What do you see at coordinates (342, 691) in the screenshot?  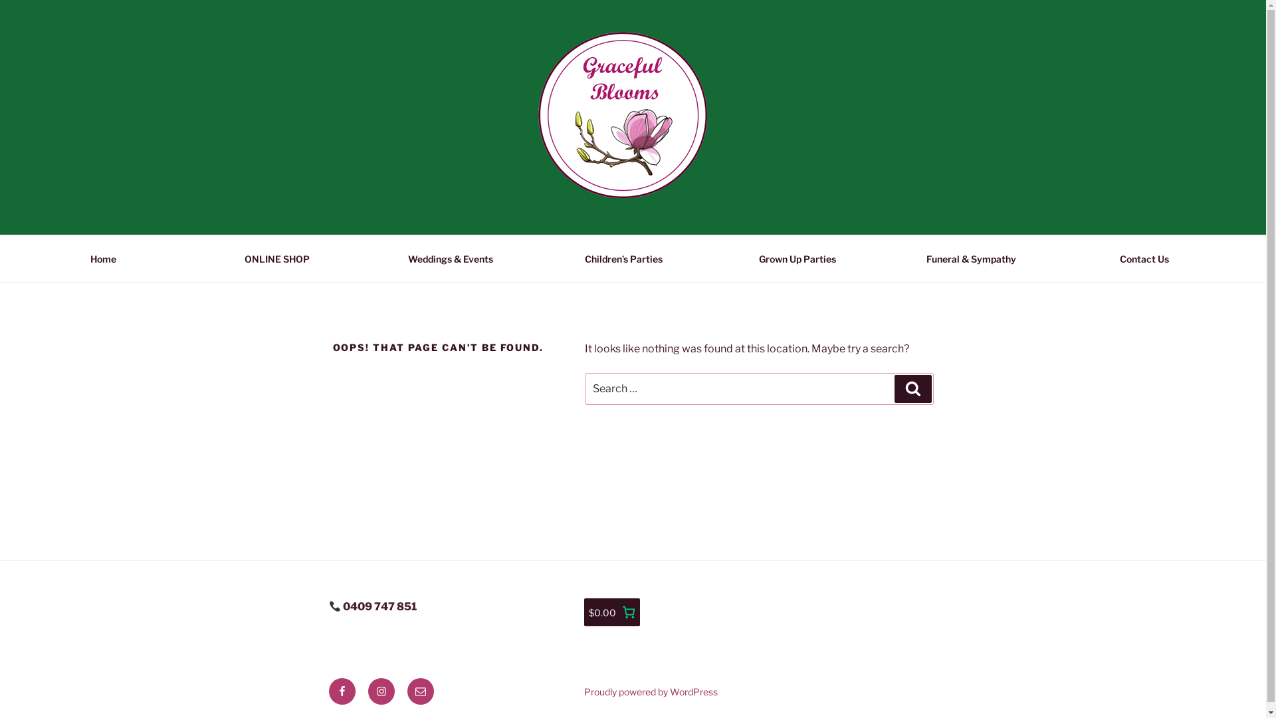 I see `Facebook` at bounding box center [342, 691].